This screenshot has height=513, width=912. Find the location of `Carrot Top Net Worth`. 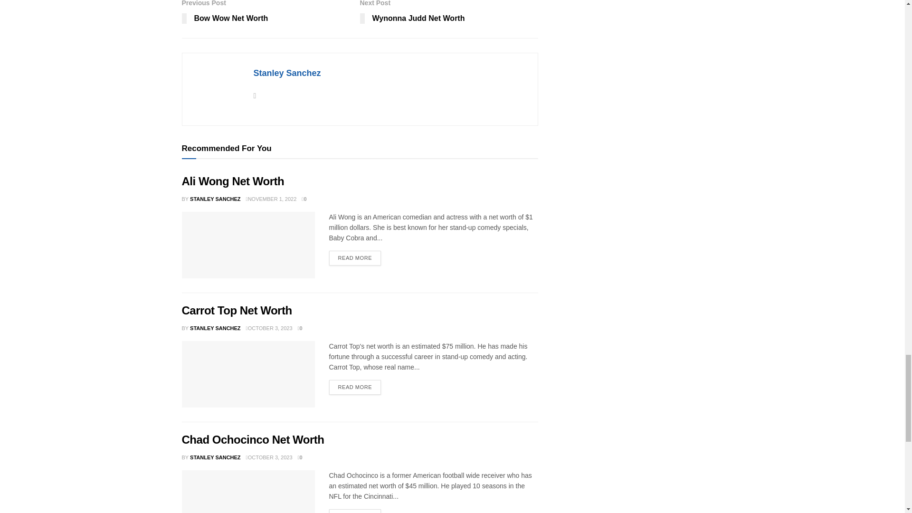

Carrot Top Net Worth is located at coordinates (248, 374).